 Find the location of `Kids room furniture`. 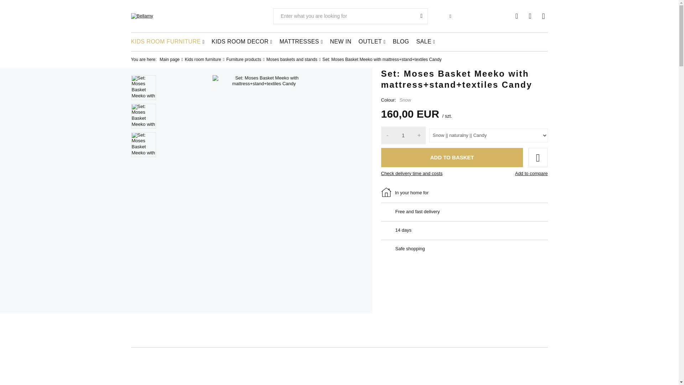

Kids room furniture is located at coordinates (168, 41).